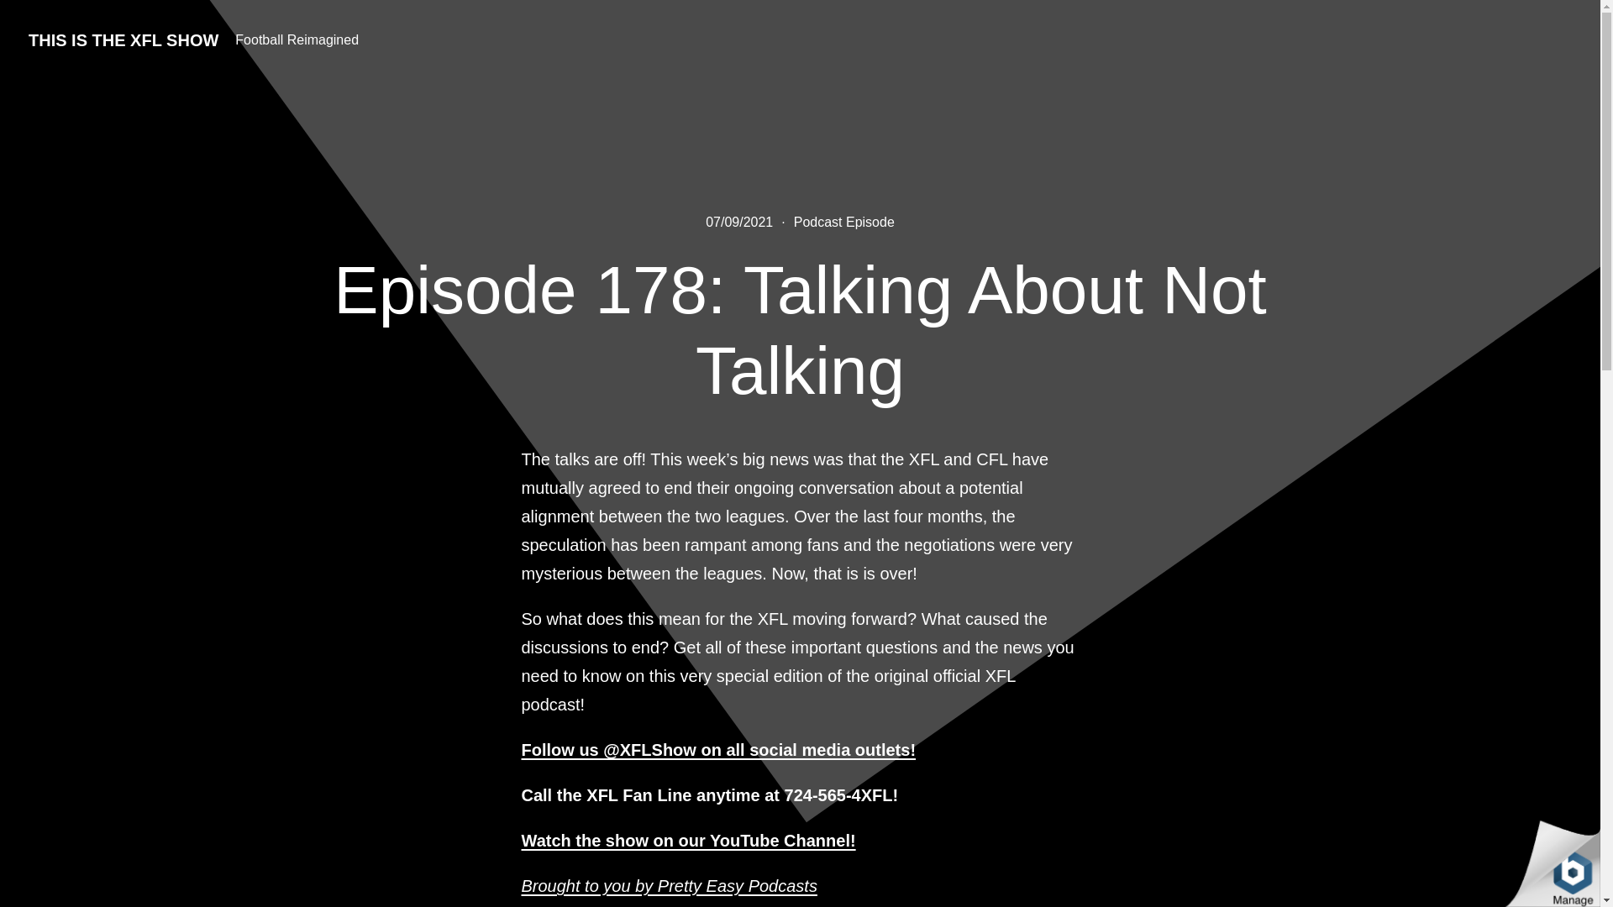 This screenshot has width=1613, height=907. What do you see at coordinates (123, 40) in the screenshot?
I see `THIS IS THE XFL SHOW` at bounding box center [123, 40].